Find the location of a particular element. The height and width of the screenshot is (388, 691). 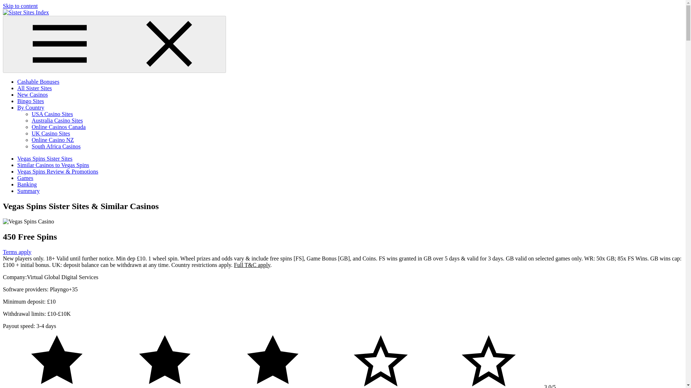

Online Casino NZ is located at coordinates (53, 140).